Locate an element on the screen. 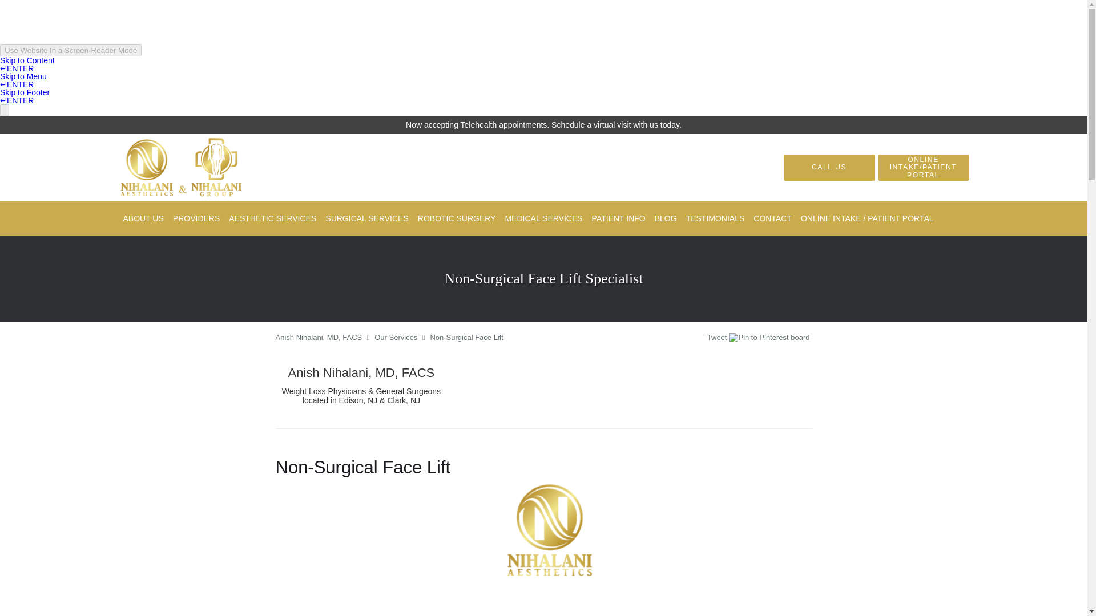  PROVIDERS is located at coordinates (196, 218).